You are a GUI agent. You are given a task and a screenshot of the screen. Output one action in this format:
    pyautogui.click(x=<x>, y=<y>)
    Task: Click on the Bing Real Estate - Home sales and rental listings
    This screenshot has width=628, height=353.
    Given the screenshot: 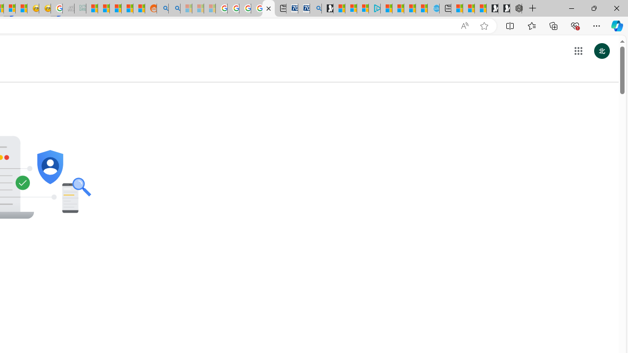 What is the action you would take?
    pyautogui.click(x=316, y=9)
    